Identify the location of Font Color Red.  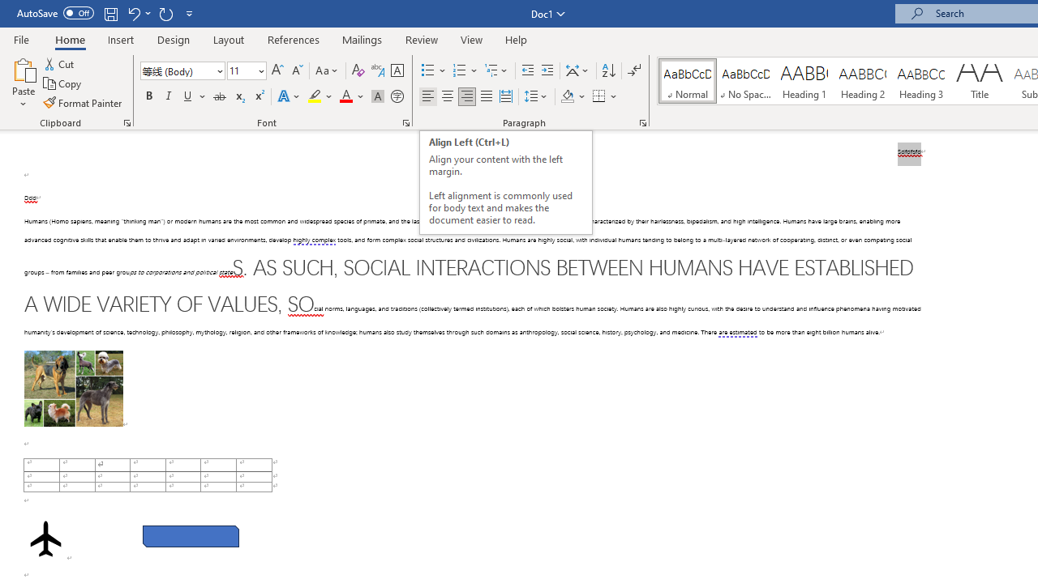
(345, 97).